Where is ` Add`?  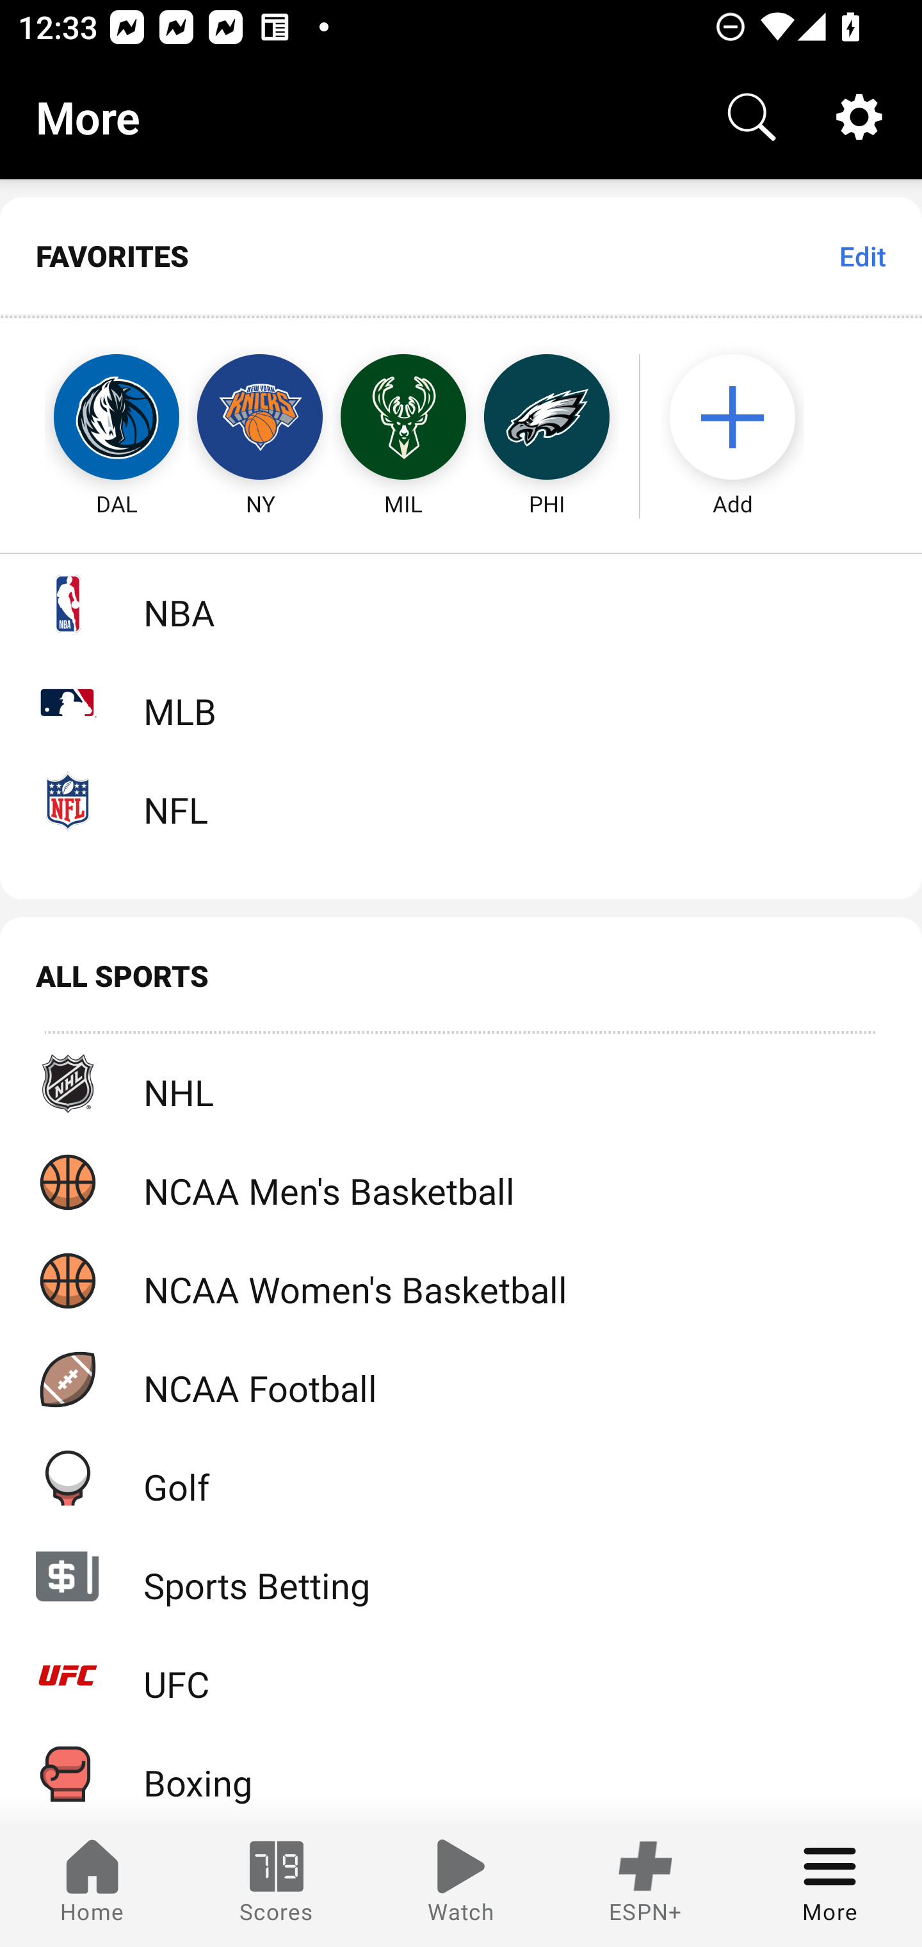
 Add is located at coordinates (745, 418).